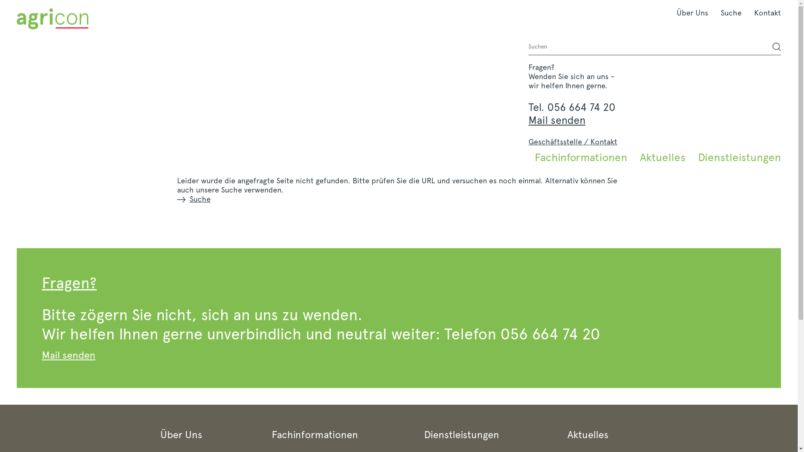 The width and height of the screenshot is (804, 452). Describe the element at coordinates (731, 13) in the screenshot. I see `Suche` at that location.